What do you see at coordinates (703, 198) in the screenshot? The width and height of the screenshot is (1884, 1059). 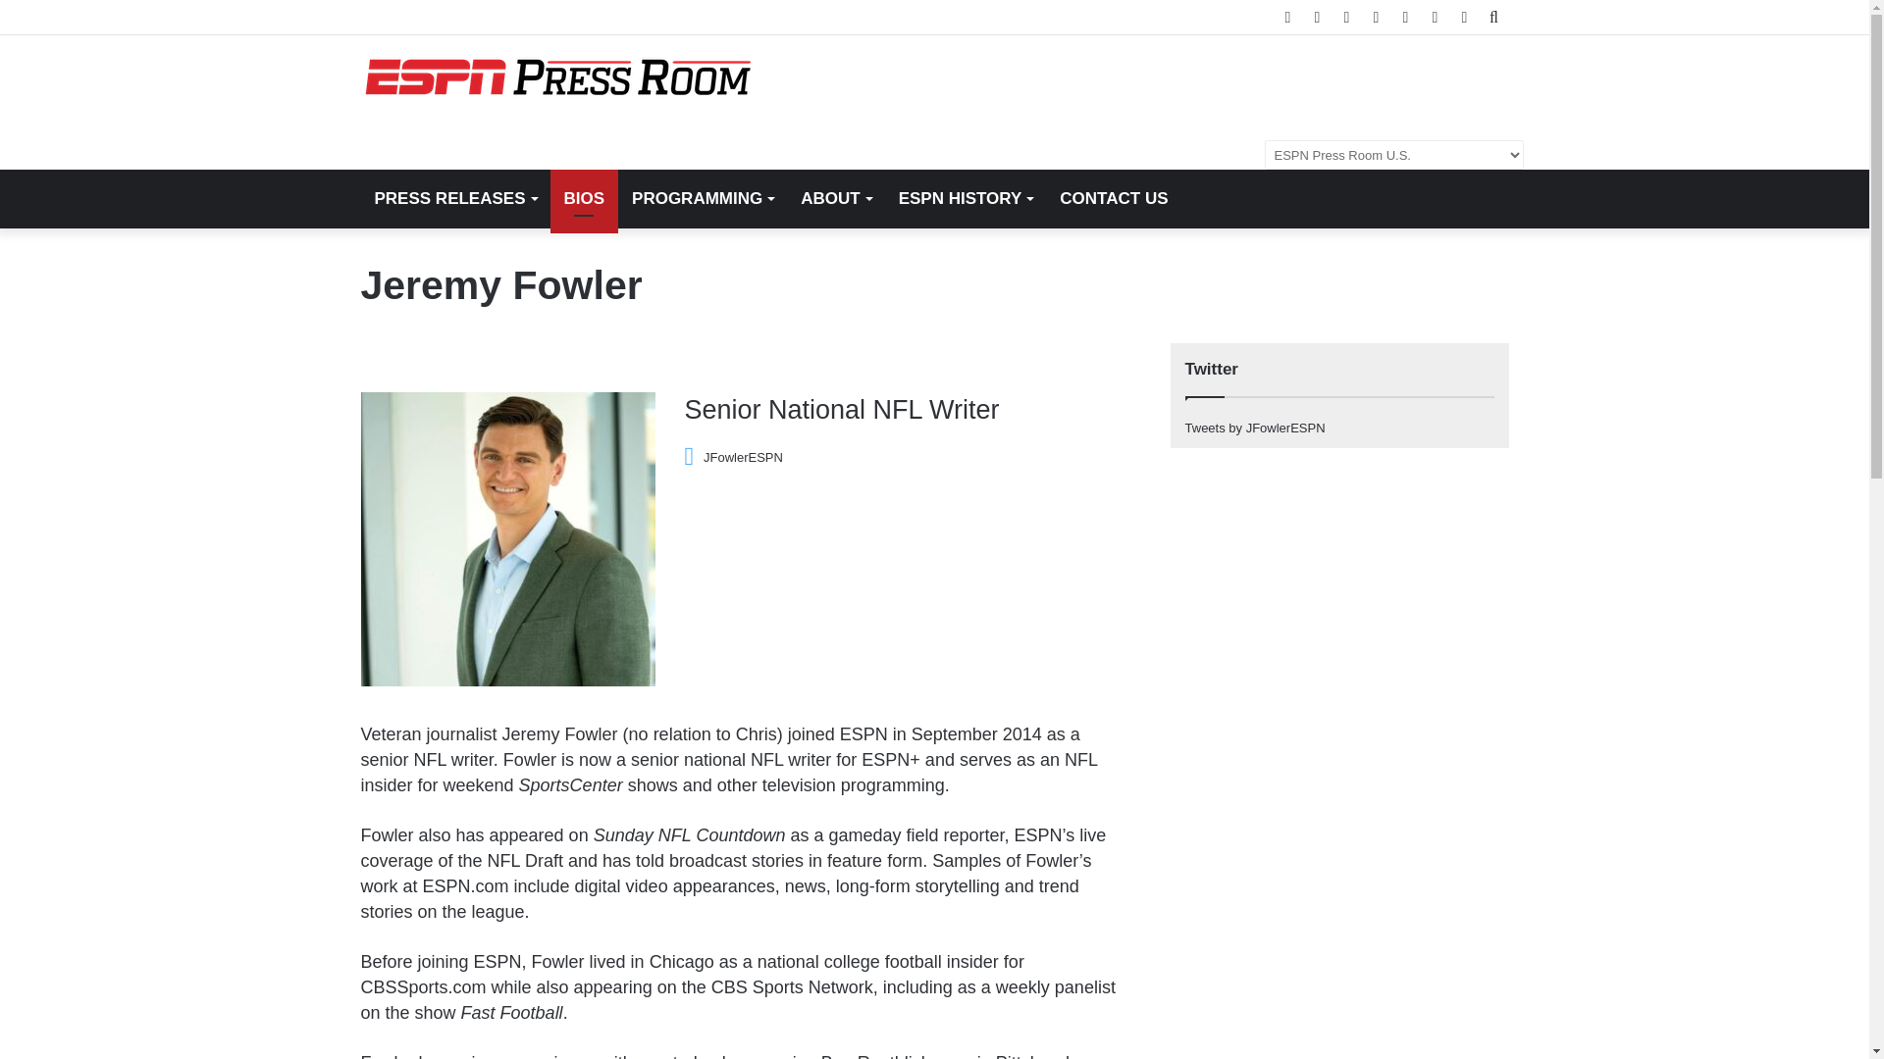 I see `PROGRAMMING` at bounding box center [703, 198].